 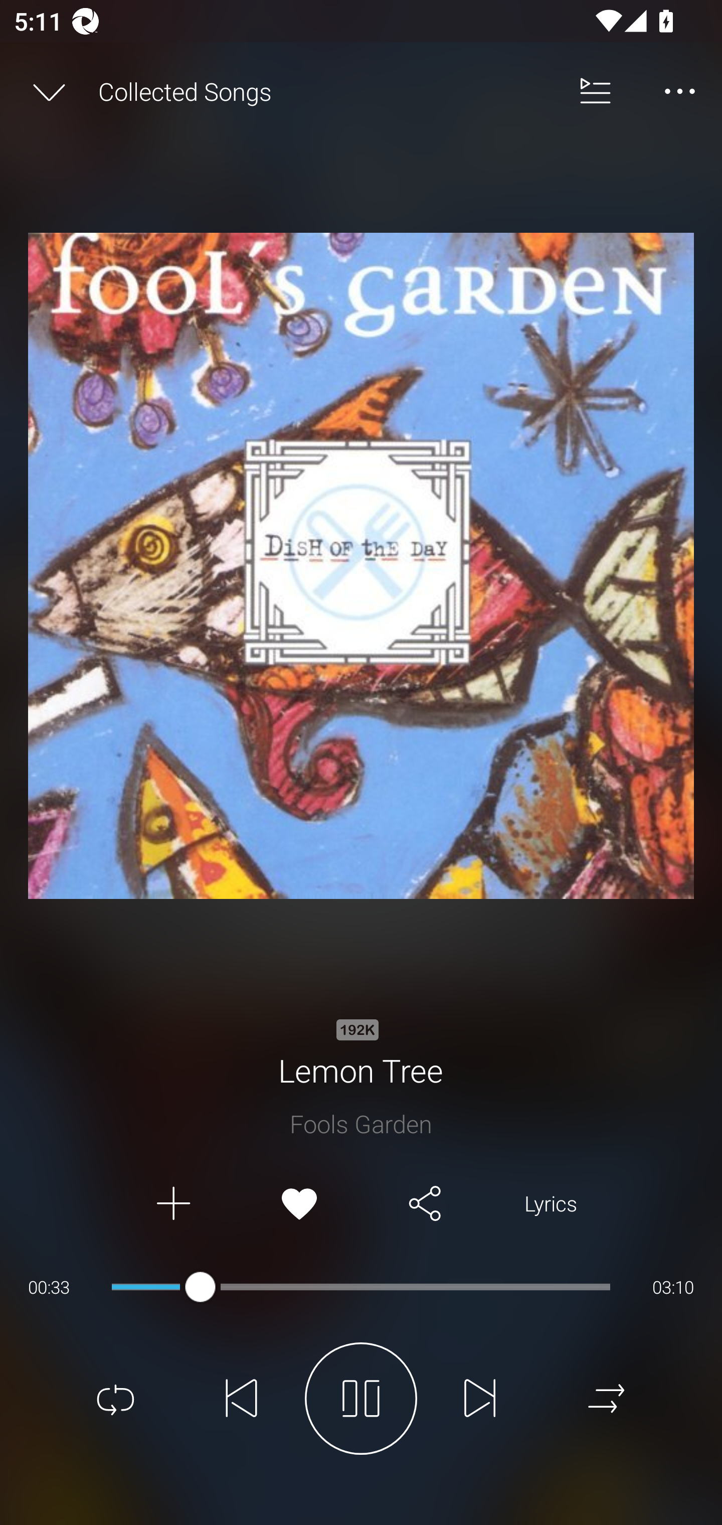 What do you see at coordinates (299, 1204) in the screenshot?
I see `加入收藏, 已加入` at bounding box center [299, 1204].